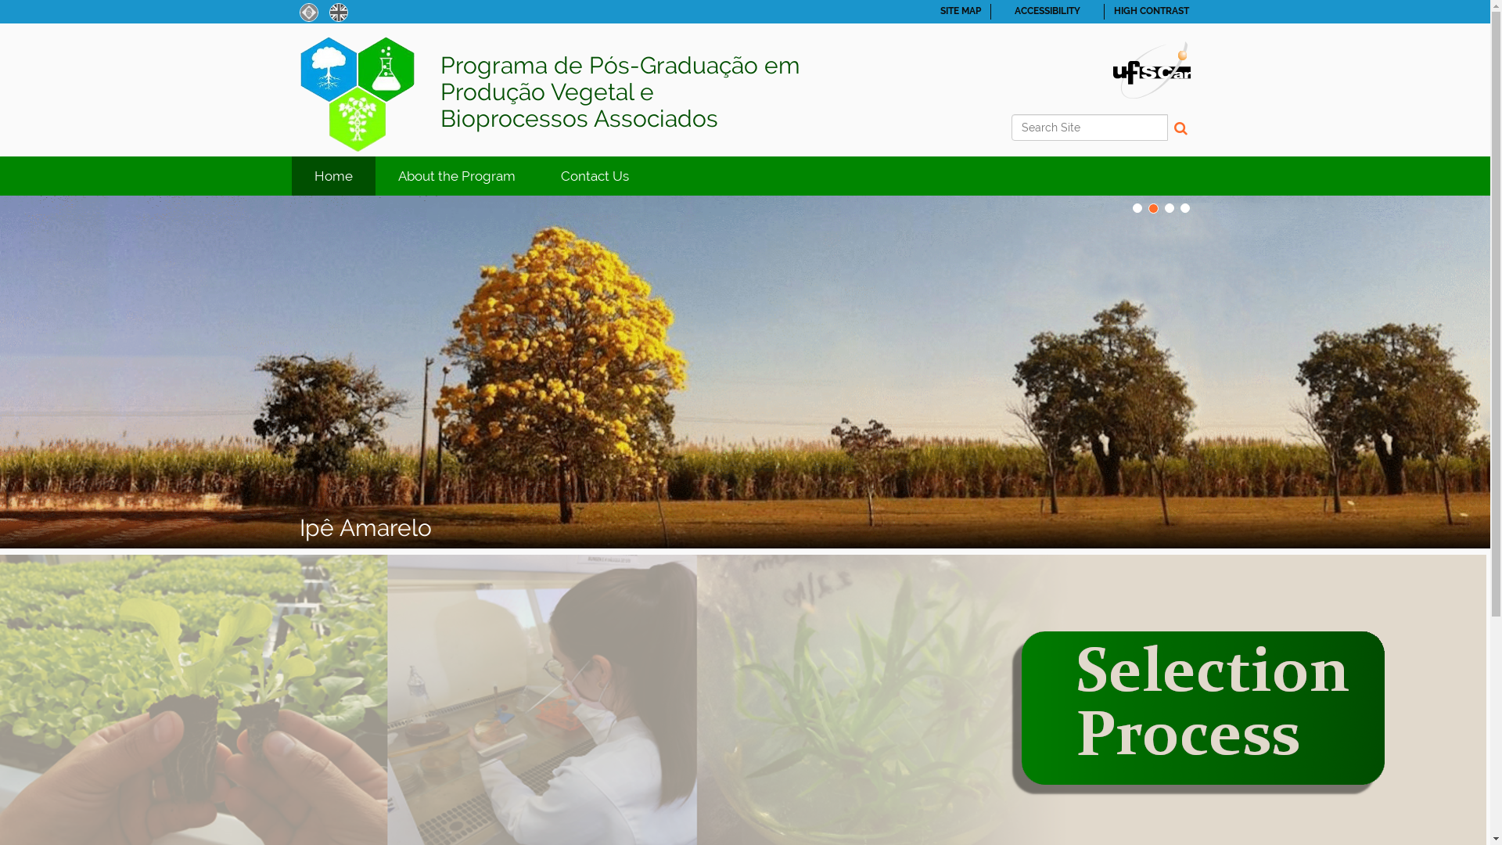 This screenshot has width=1502, height=845. Describe the element at coordinates (457, 176) in the screenshot. I see `About the Program` at that location.